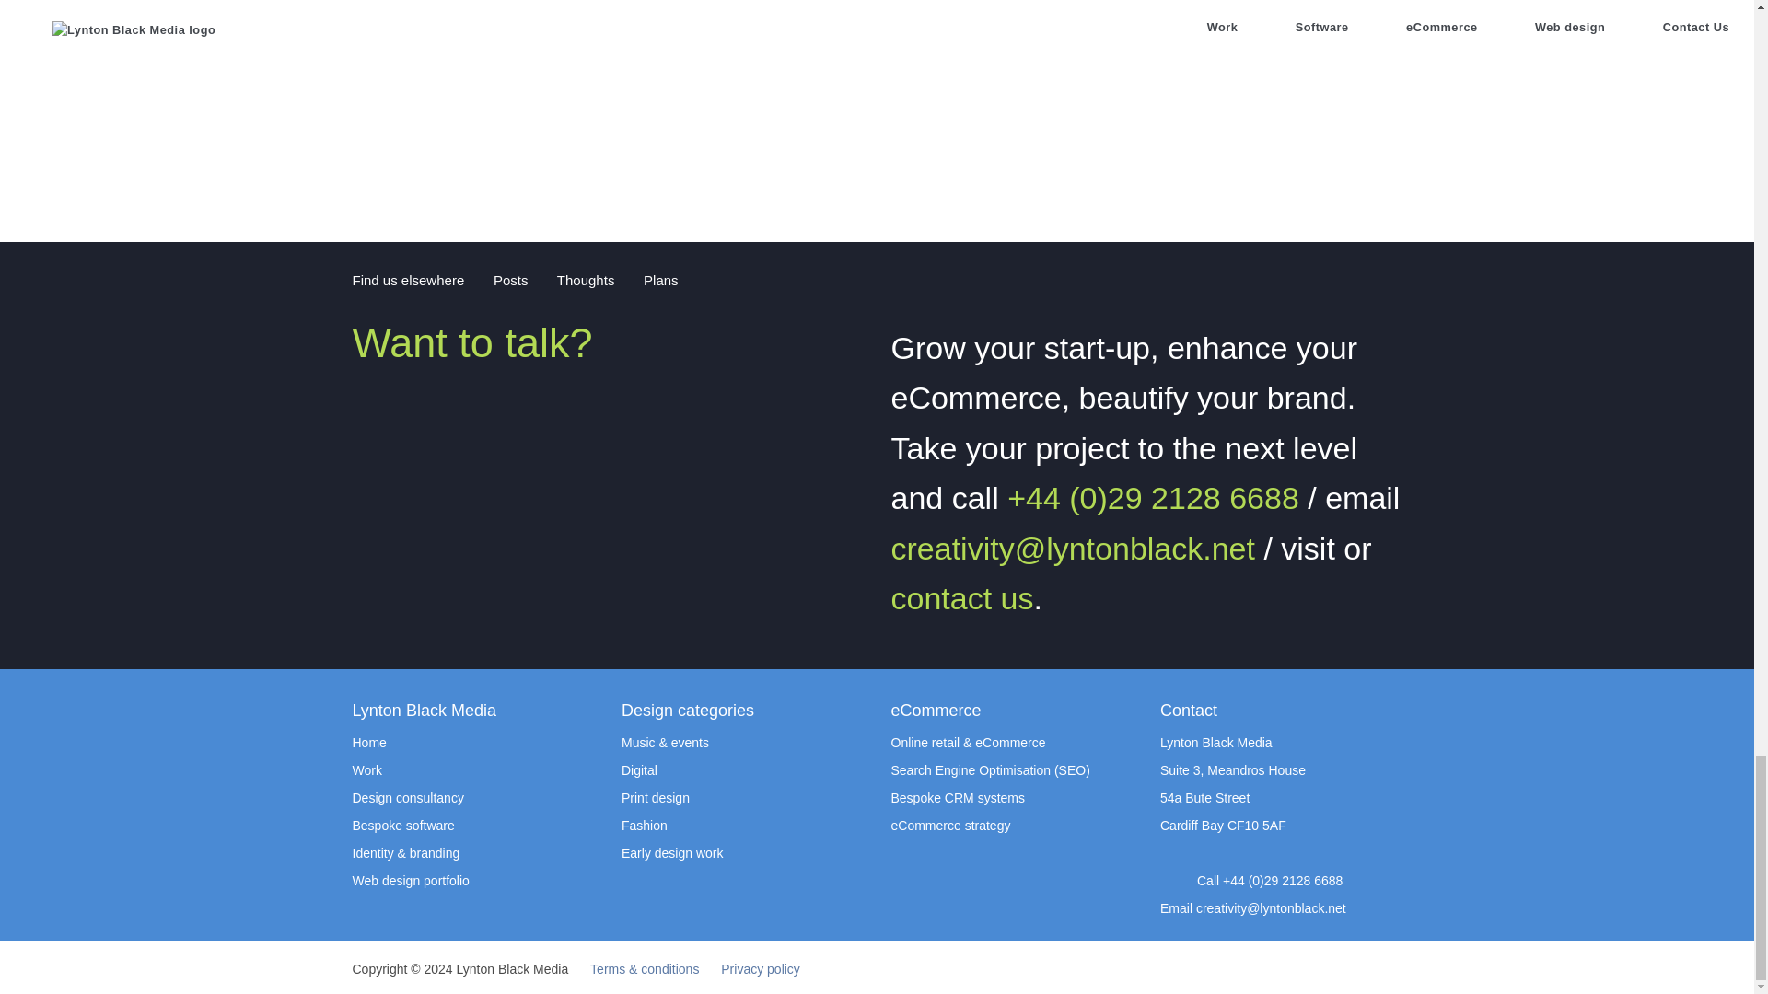  Describe the element at coordinates (962, 597) in the screenshot. I see `contact us` at that location.